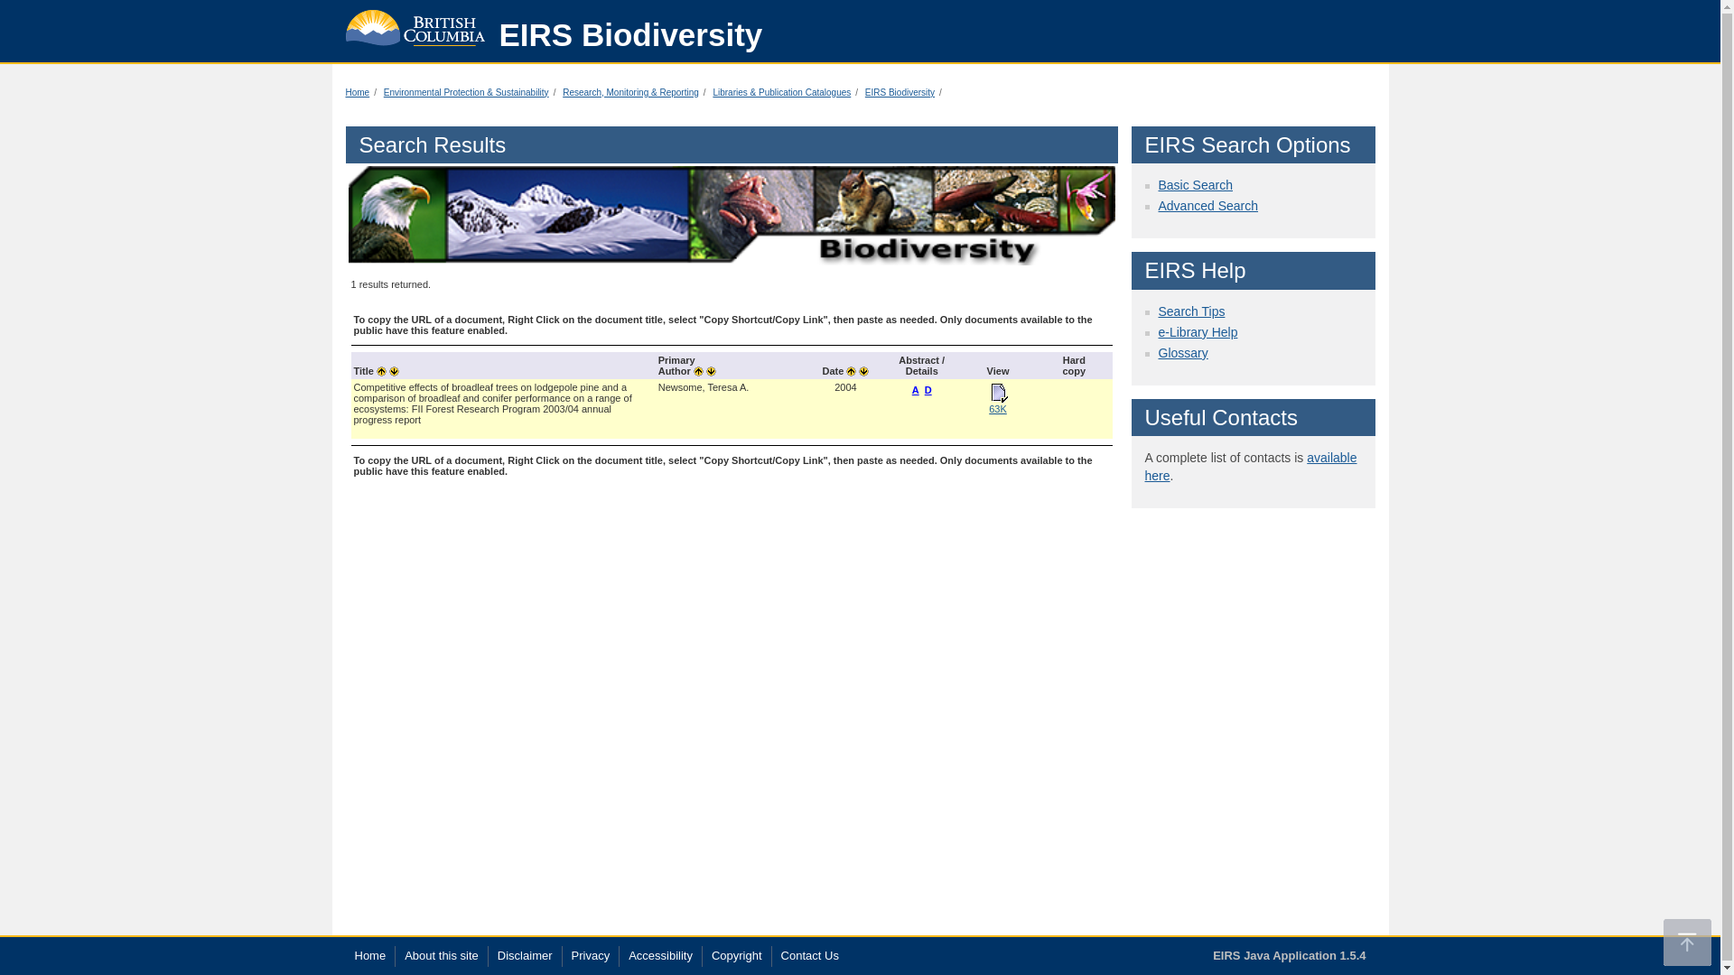 Image resolution: width=1734 pixels, height=975 pixels. What do you see at coordinates (368, 956) in the screenshot?
I see `Home` at bounding box center [368, 956].